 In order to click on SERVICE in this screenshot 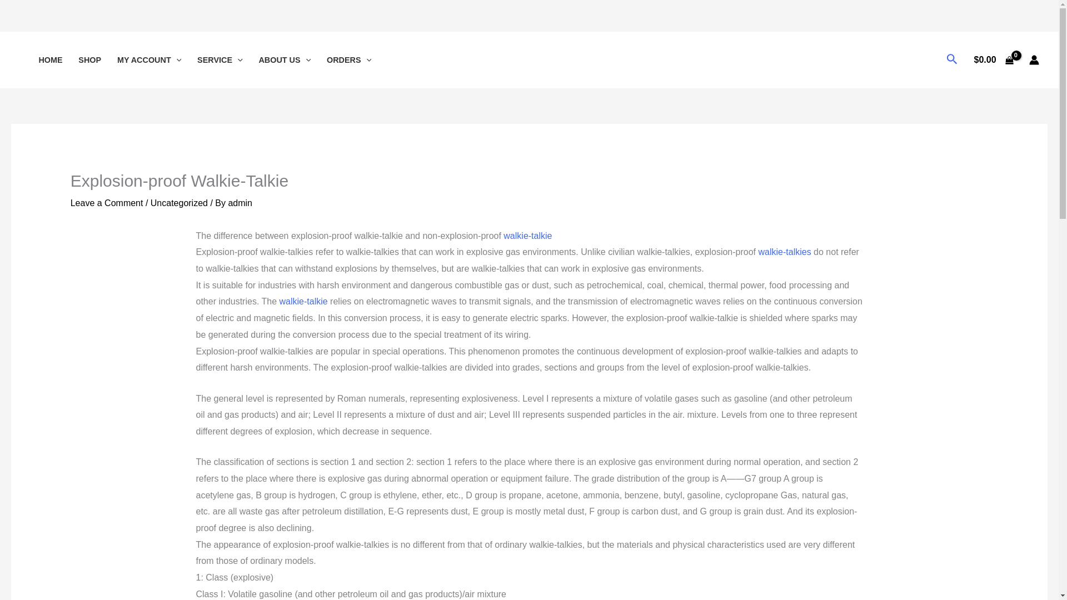, I will do `click(220, 60)`.